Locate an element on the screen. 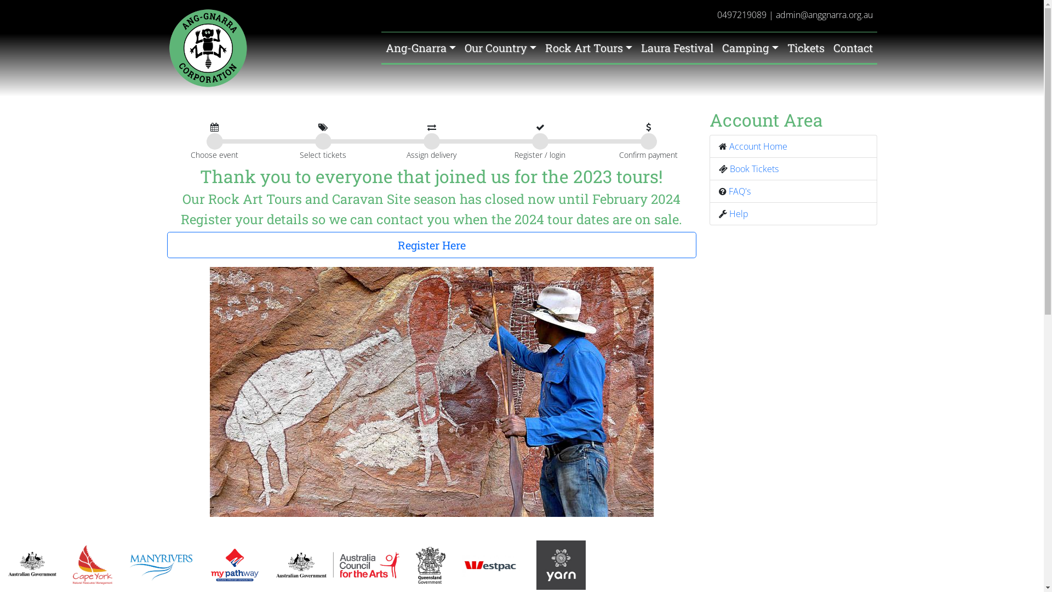  Register Here is located at coordinates (431, 245).